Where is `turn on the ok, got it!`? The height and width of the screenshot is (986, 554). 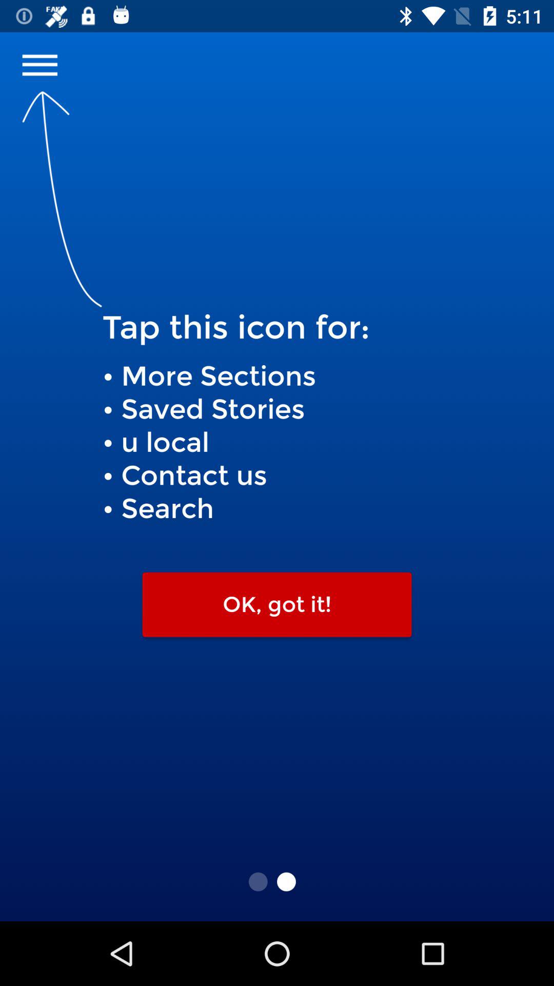 turn on the ok, got it! is located at coordinates (277, 604).